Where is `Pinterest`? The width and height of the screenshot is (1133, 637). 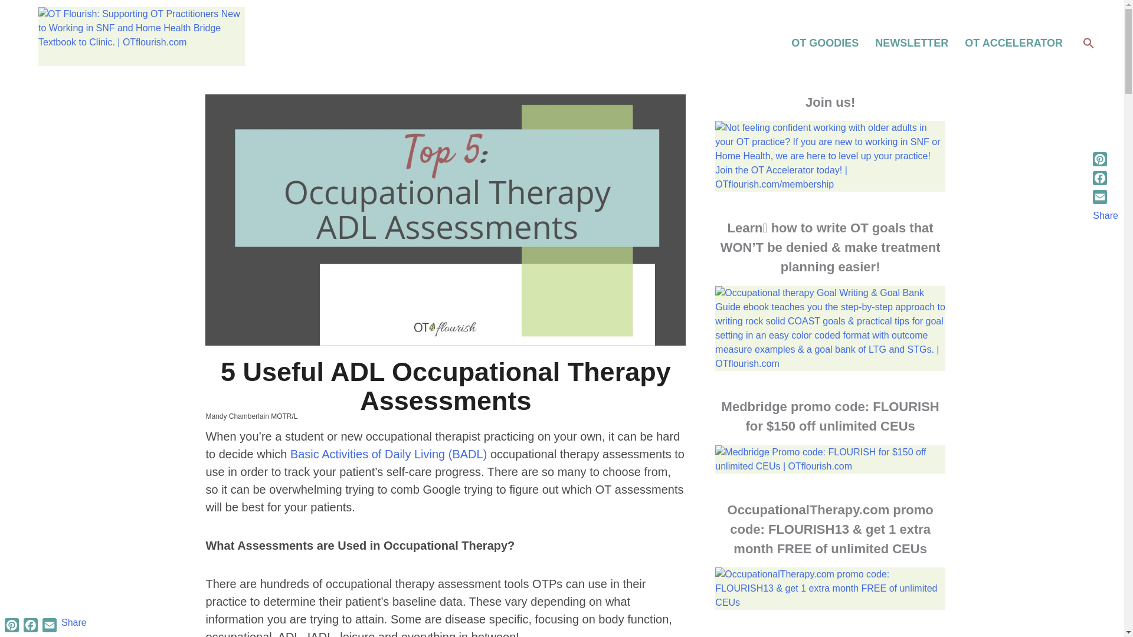 Pinterest is located at coordinates (12, 625).